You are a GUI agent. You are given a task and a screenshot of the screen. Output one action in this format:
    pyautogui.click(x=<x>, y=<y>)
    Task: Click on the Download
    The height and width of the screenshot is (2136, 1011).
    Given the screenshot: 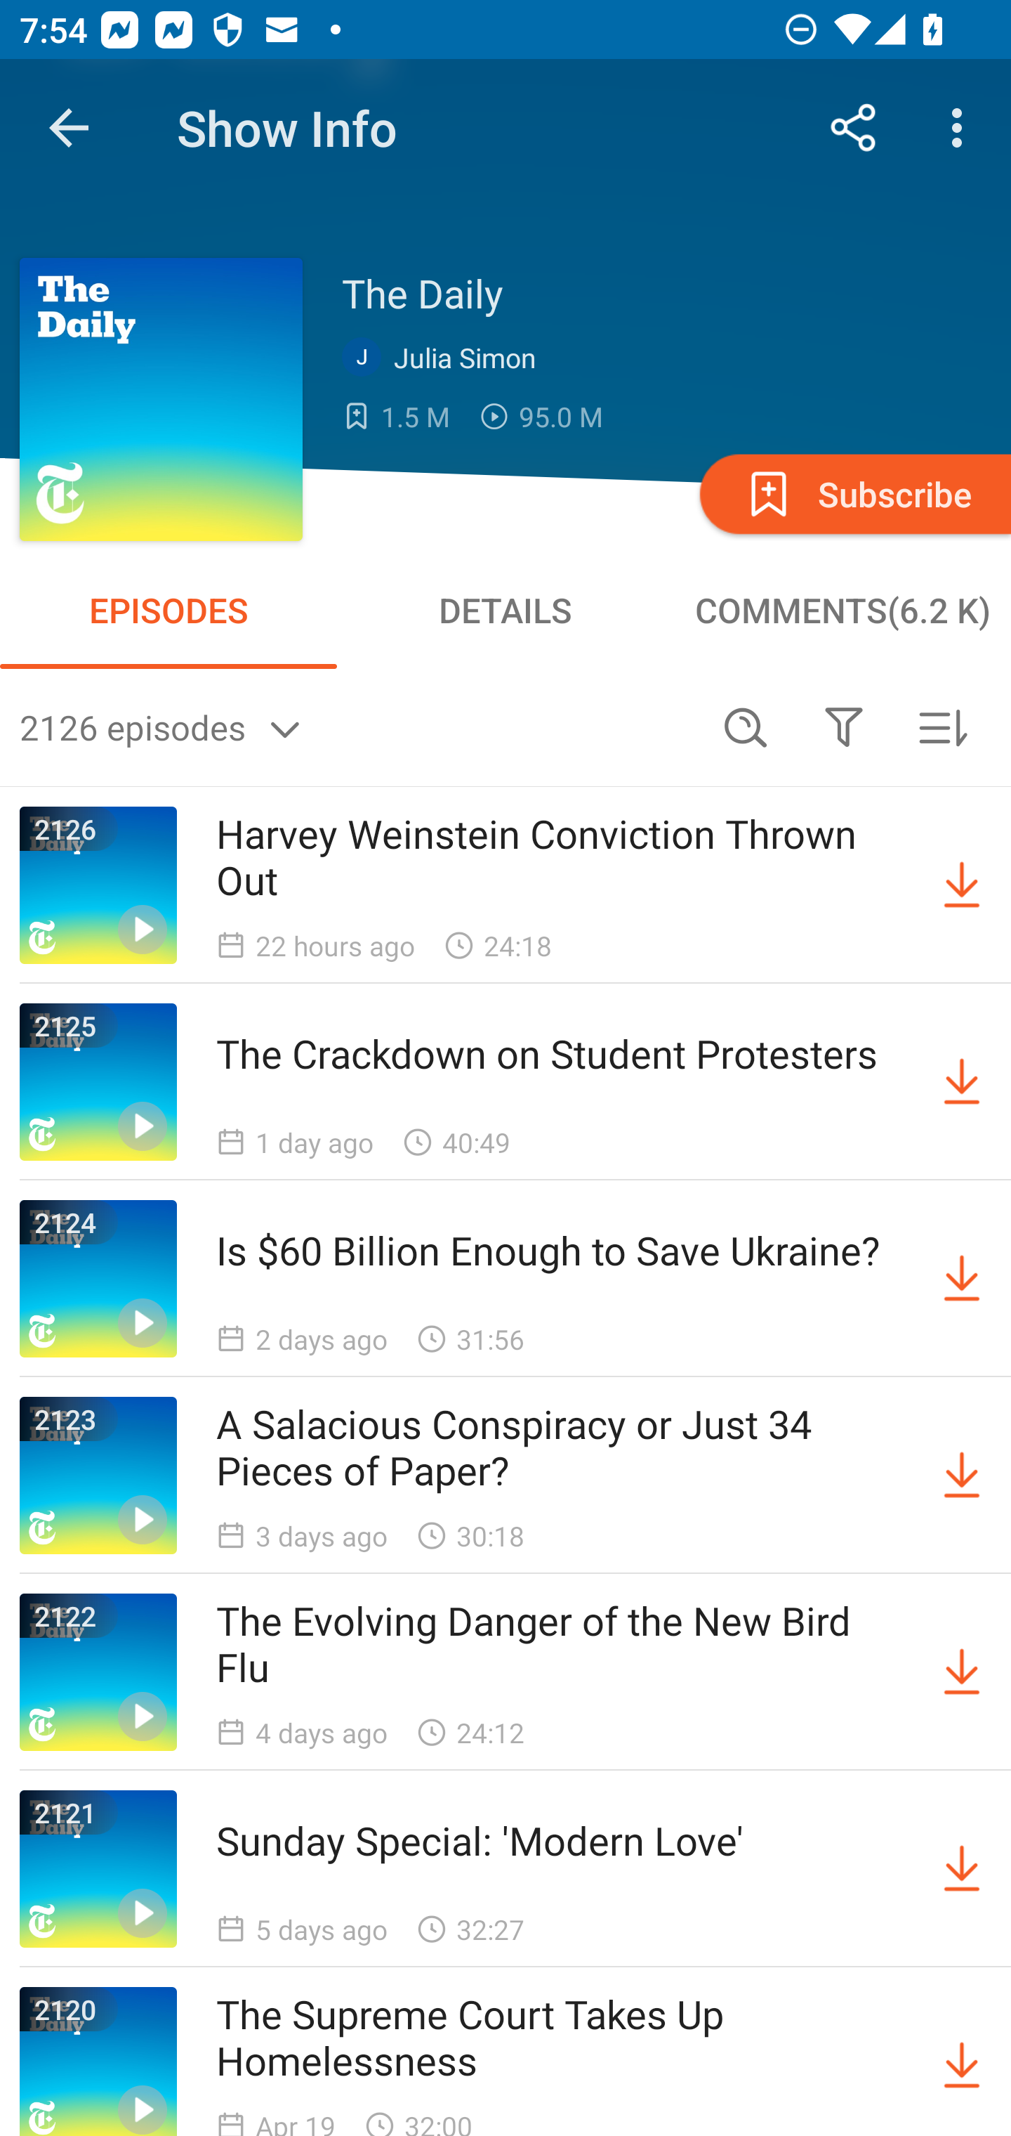 What is the action you would take?
    pyautogui.click(x=962, y=885)
    